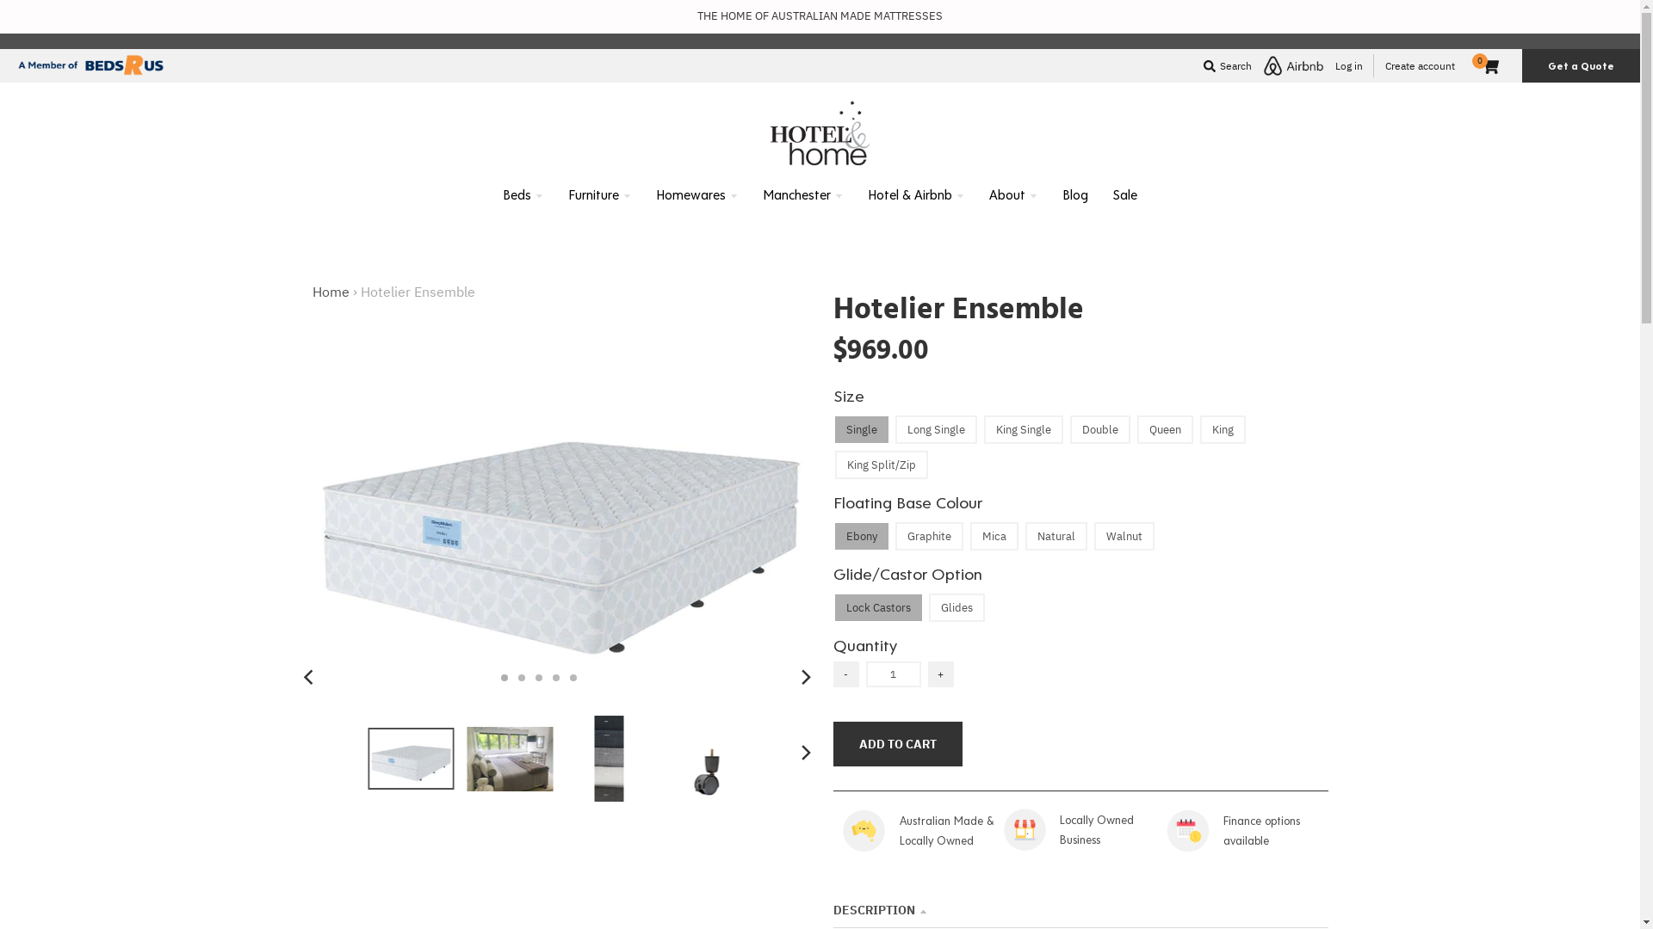 The height and width of the screenshot is (929, 1653). Describe the element at coordinates (1491, 65) in the screenshot. I see `0` at that location.